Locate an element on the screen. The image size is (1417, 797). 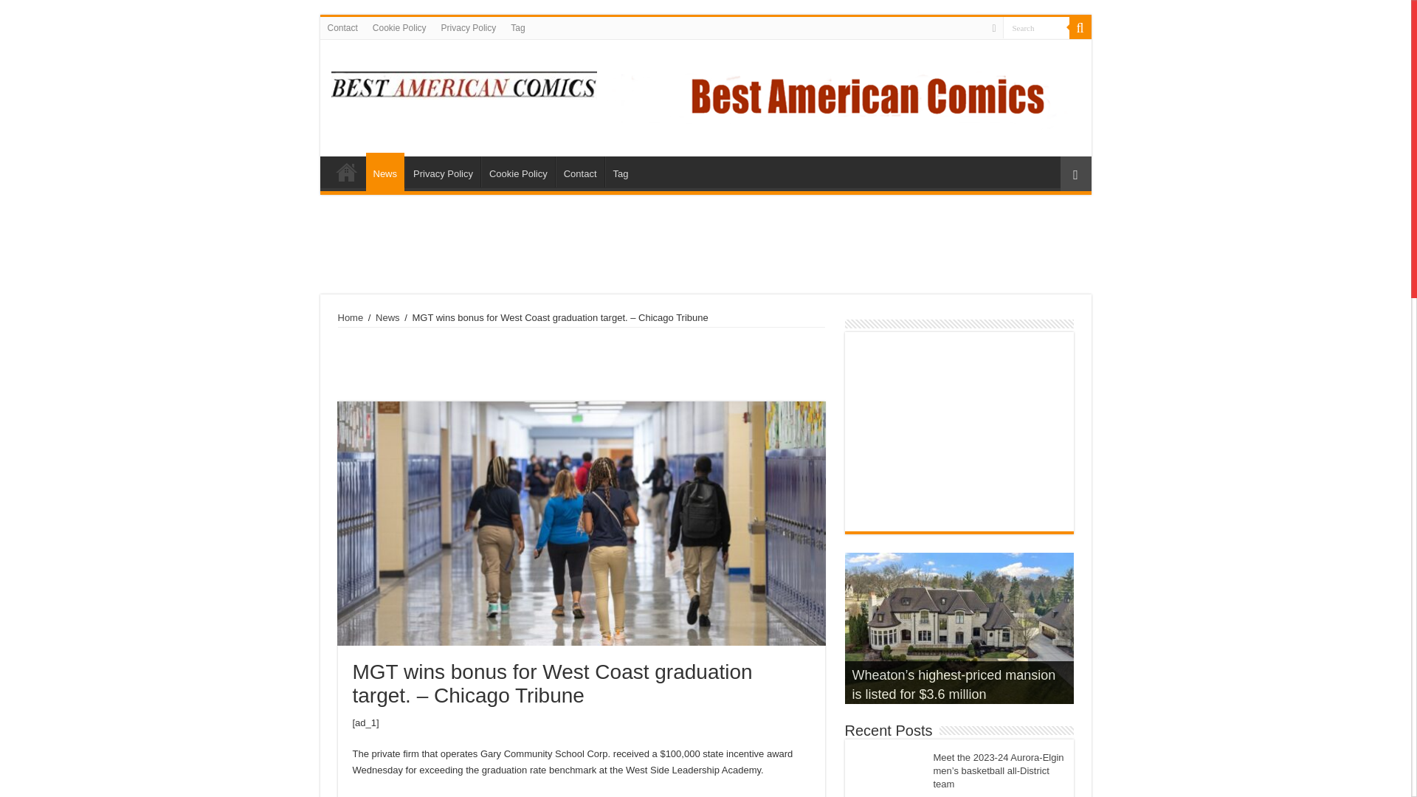
Privacy Policy is located at coordinates (469, 27).